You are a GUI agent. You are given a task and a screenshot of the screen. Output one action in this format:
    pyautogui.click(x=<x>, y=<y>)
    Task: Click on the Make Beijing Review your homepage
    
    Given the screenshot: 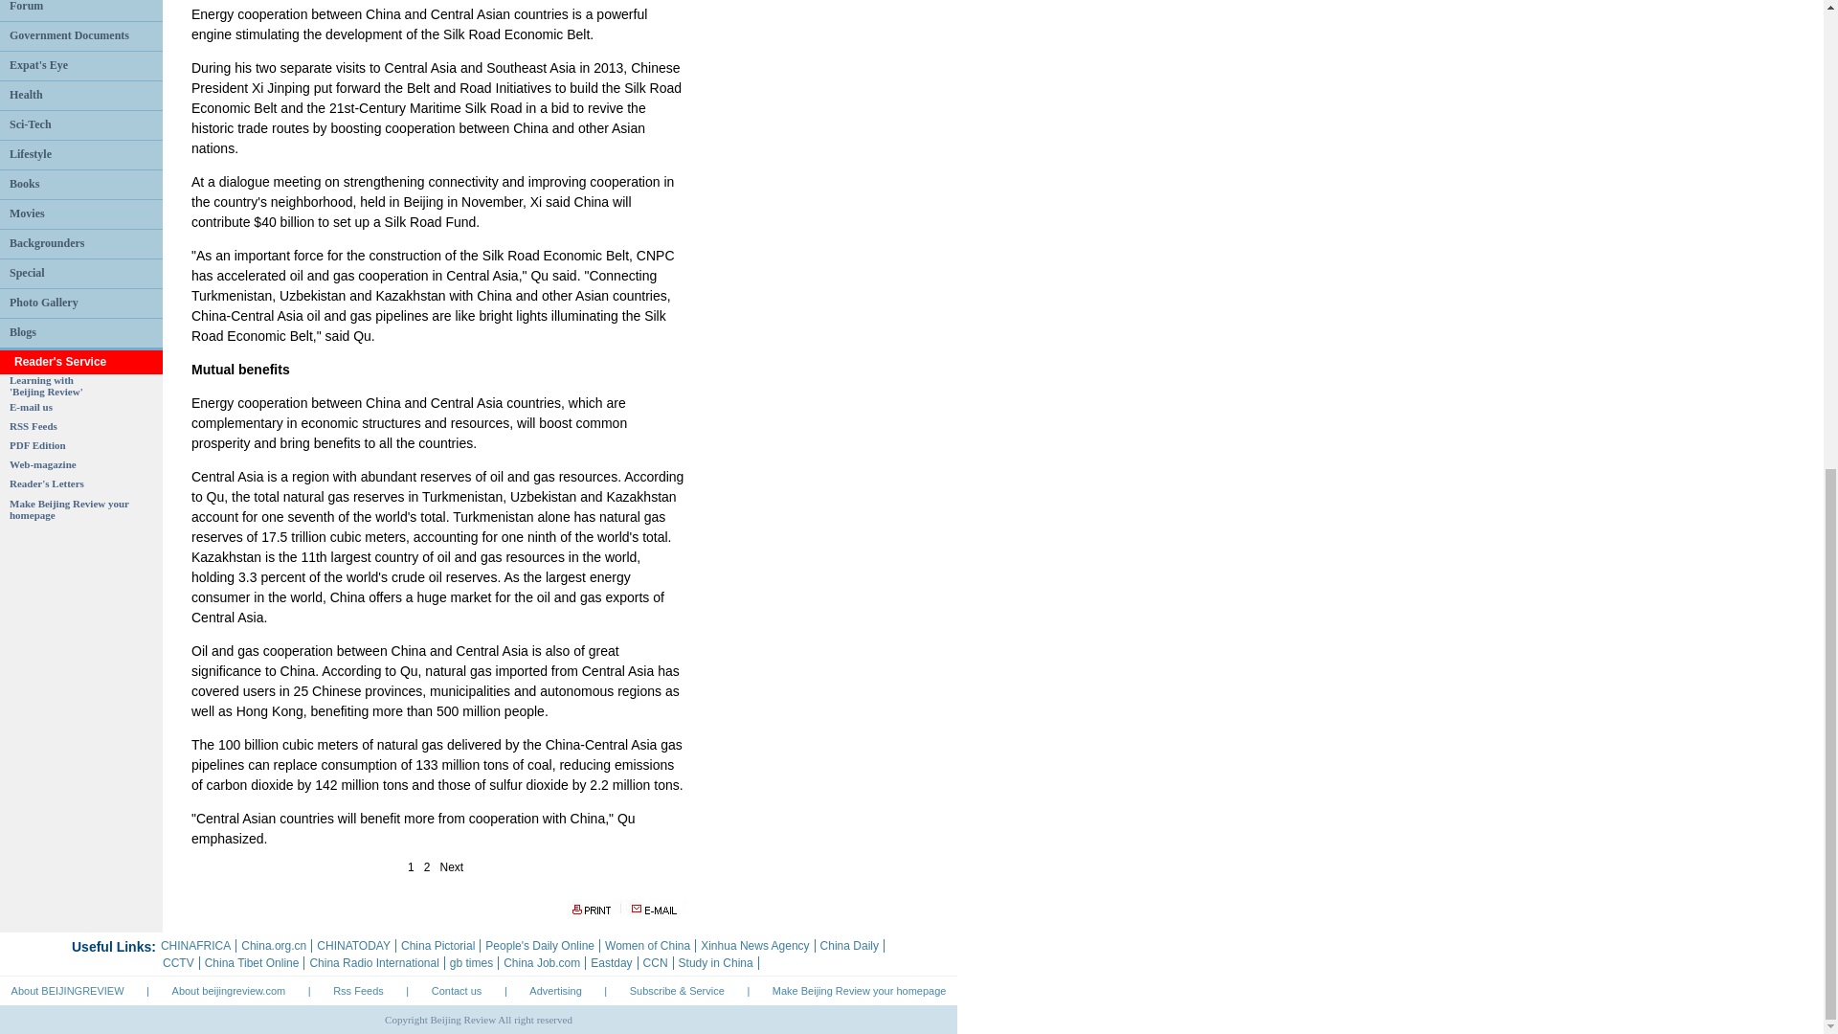 What is the action you would take?
    pyautogui.click(x=38, y=64)
    